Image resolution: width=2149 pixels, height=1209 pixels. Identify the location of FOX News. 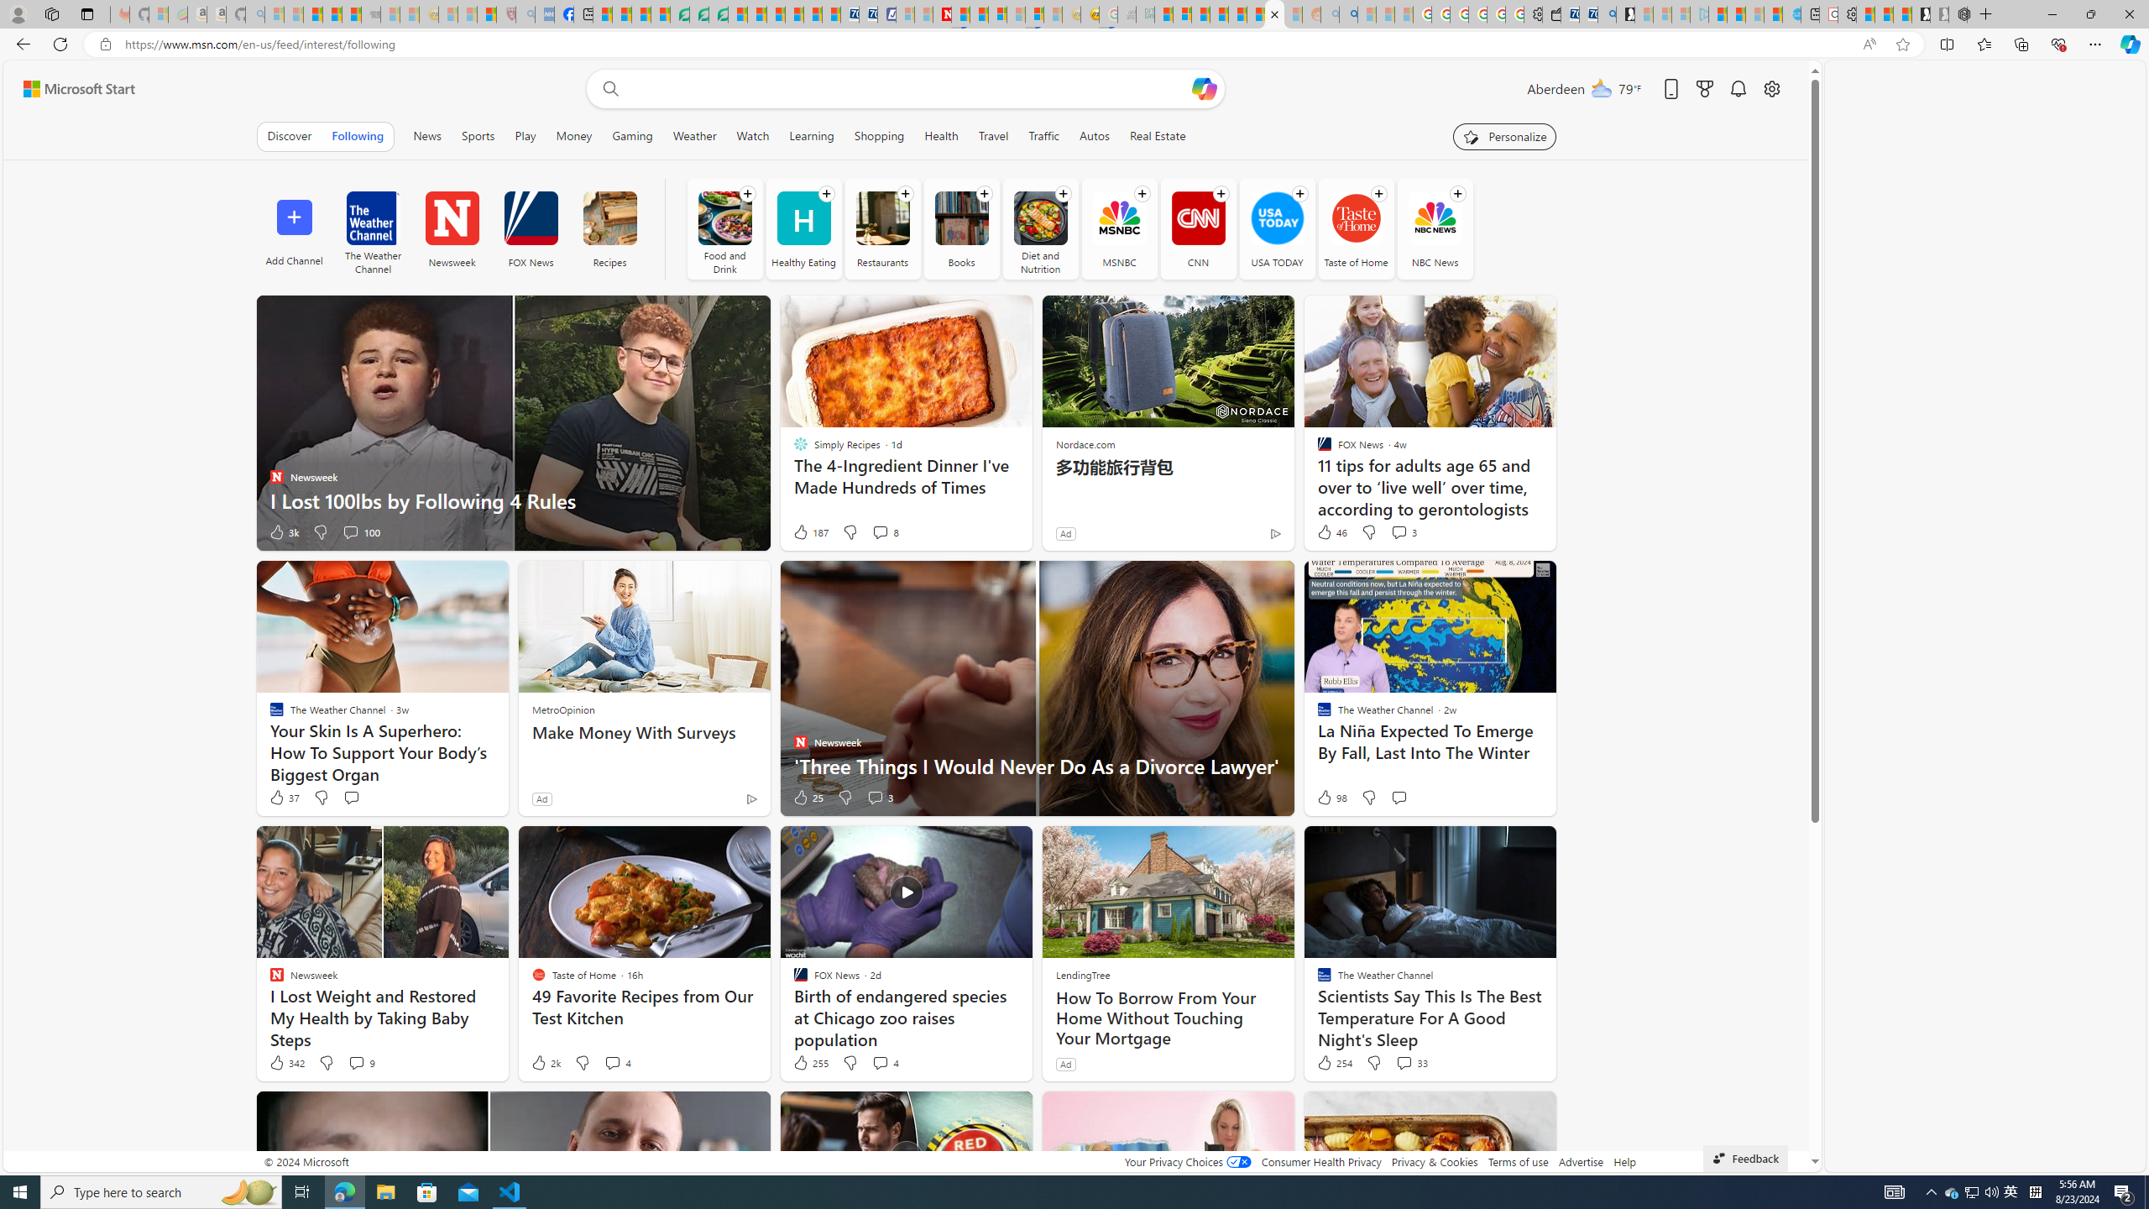
(531, 218).